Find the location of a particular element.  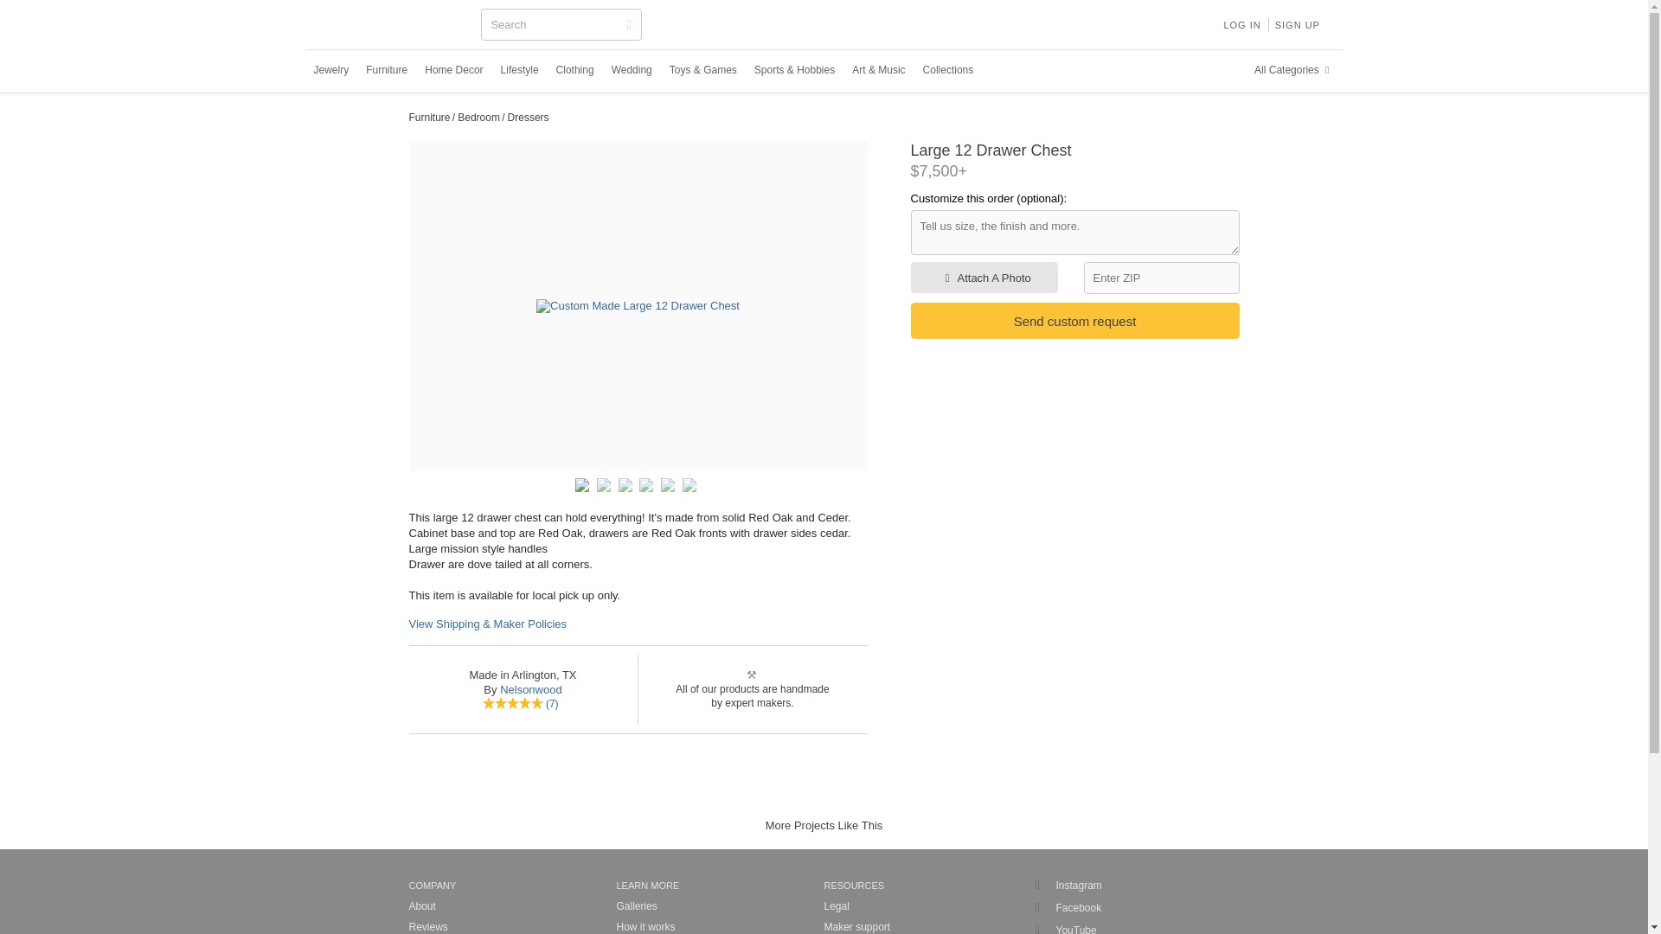

Jewelry is located at coordinates (330, 70).